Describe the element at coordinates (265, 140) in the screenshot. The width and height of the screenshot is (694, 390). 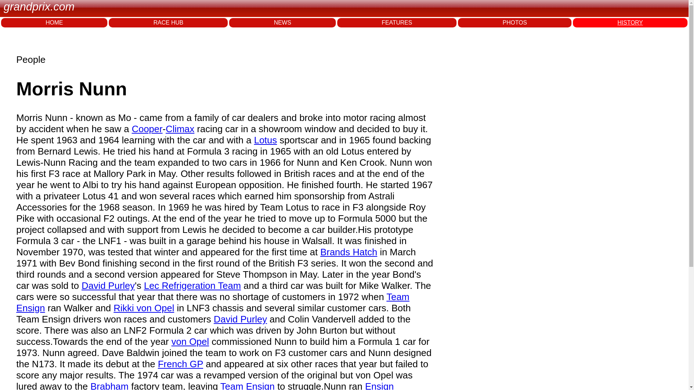
I see `Lotus` at that location.